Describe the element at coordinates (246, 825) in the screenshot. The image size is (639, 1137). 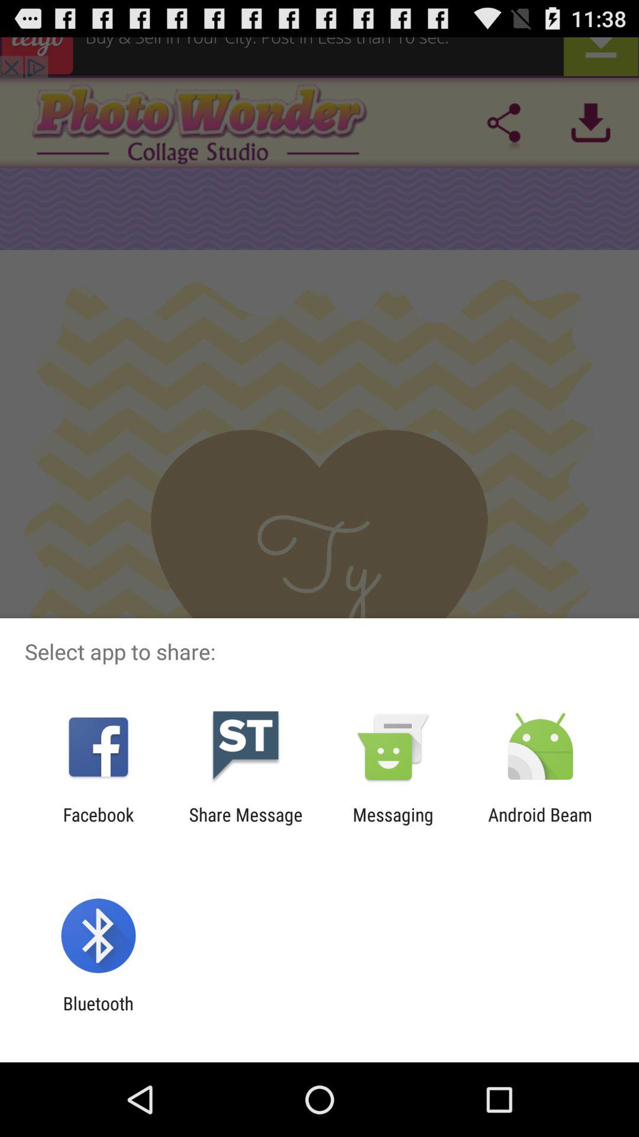
I see `turn on the app to the right of facebook` at that location.